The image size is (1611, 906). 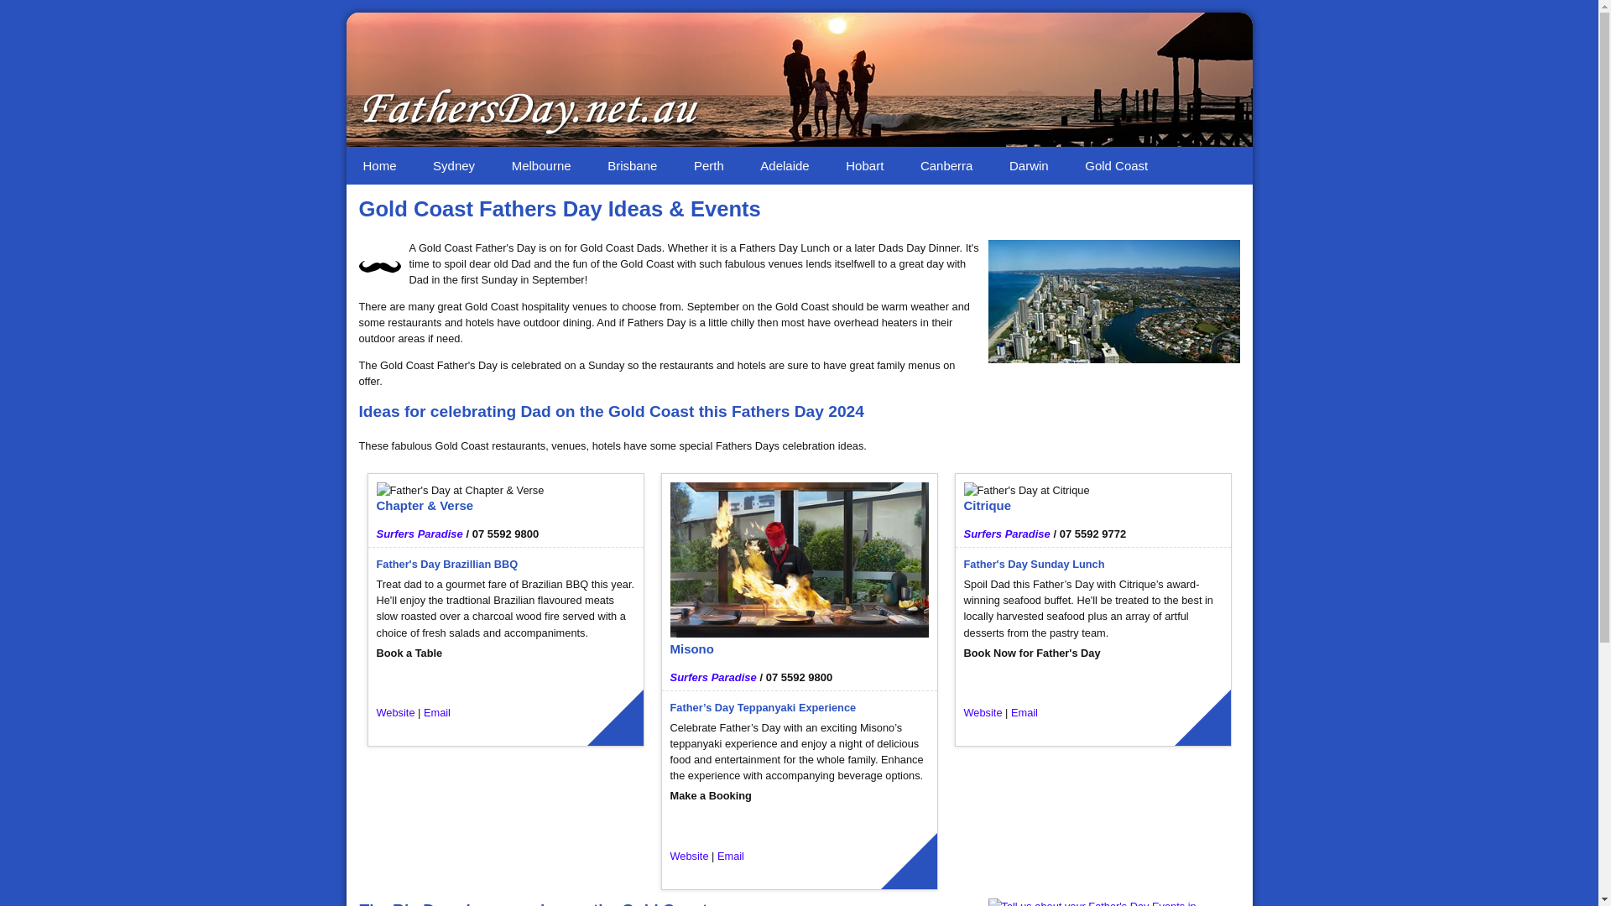 I want to click on Email, so click(x=1024, y=713).